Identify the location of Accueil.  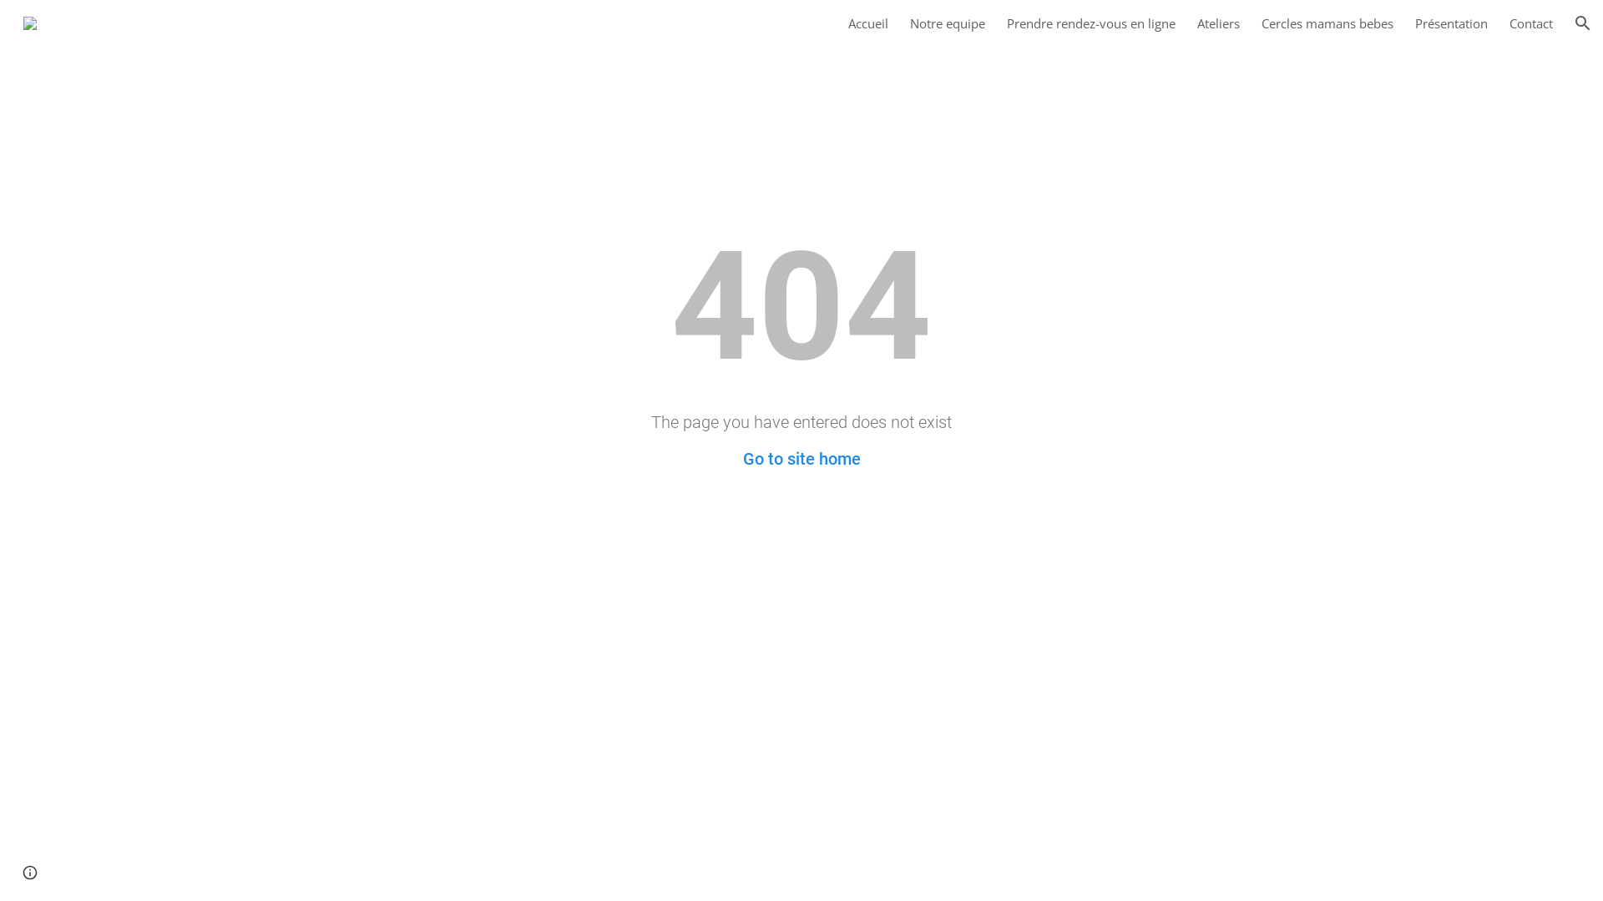
(868, 23).